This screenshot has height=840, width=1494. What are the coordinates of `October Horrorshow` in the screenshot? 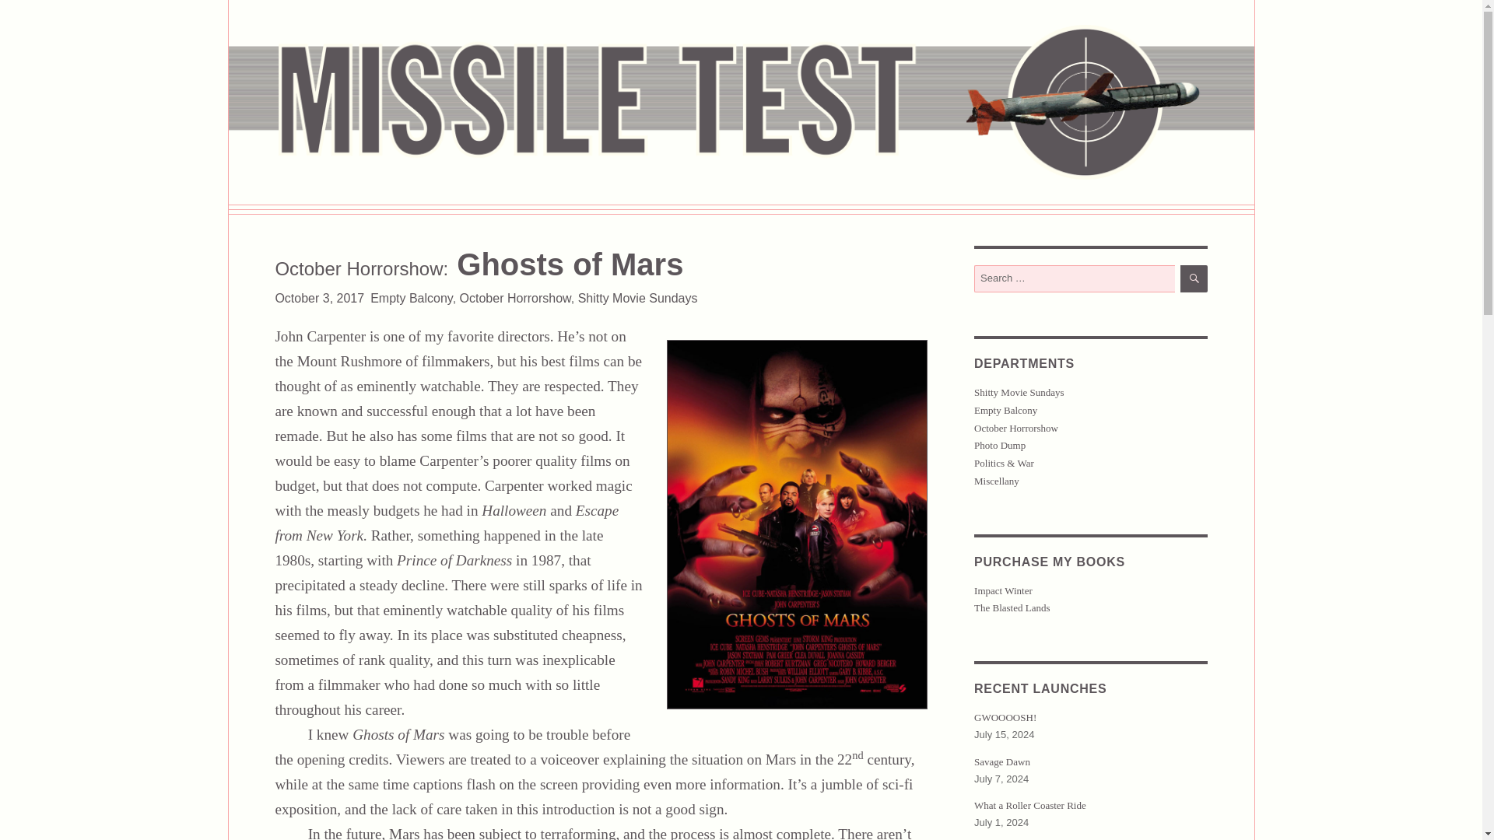 It's located at (515, 298).